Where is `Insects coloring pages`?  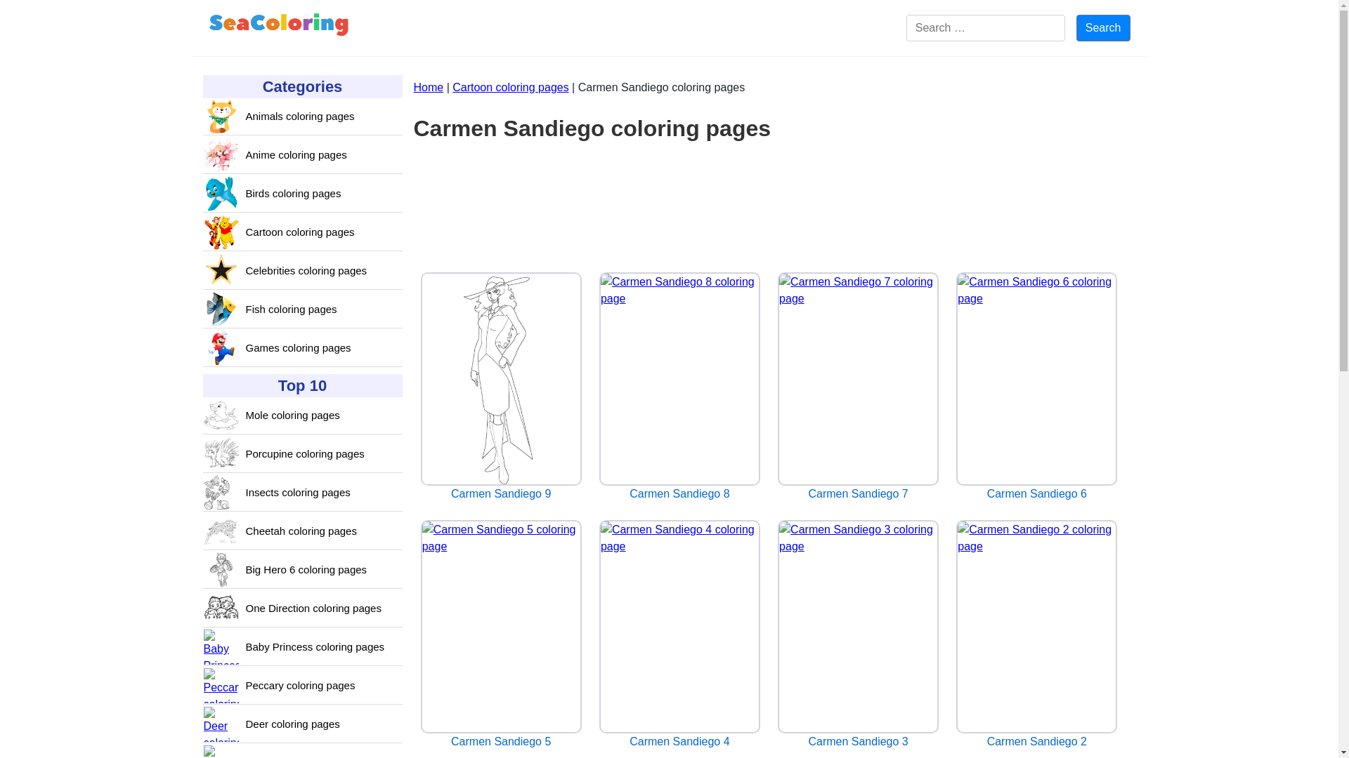 Insects coloring pages is located at coordinates (298, 493).